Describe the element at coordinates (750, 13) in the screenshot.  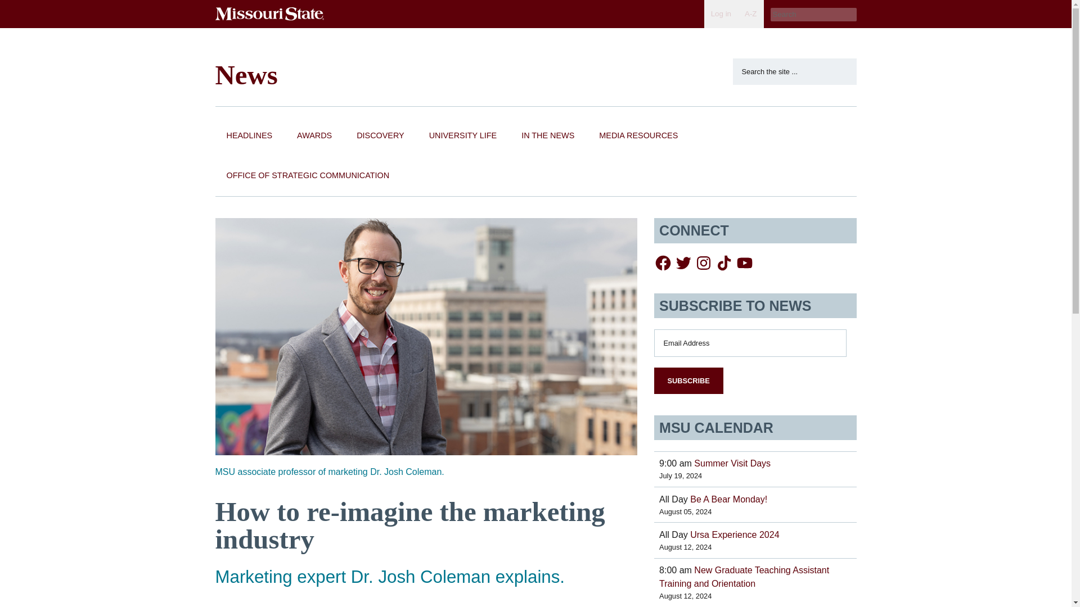
I see `A-Z` at that location.